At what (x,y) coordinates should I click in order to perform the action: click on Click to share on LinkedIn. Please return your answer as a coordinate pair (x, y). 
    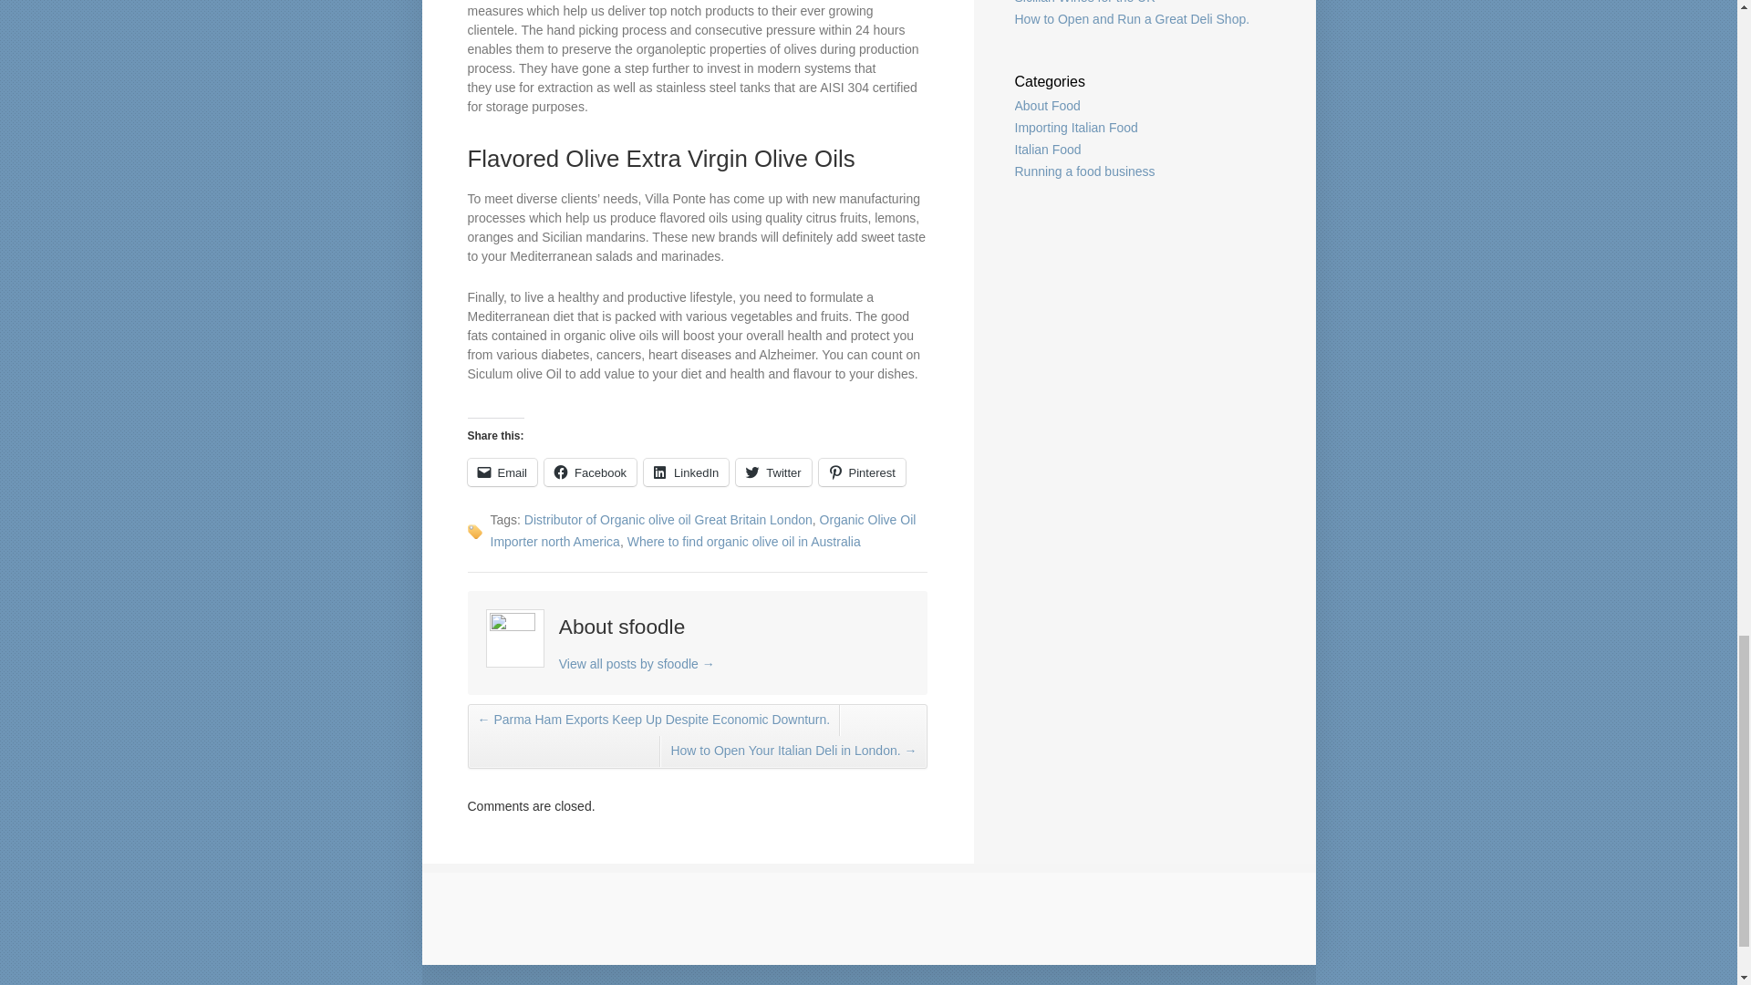
    Looking at the image, I should click on (686, 472).